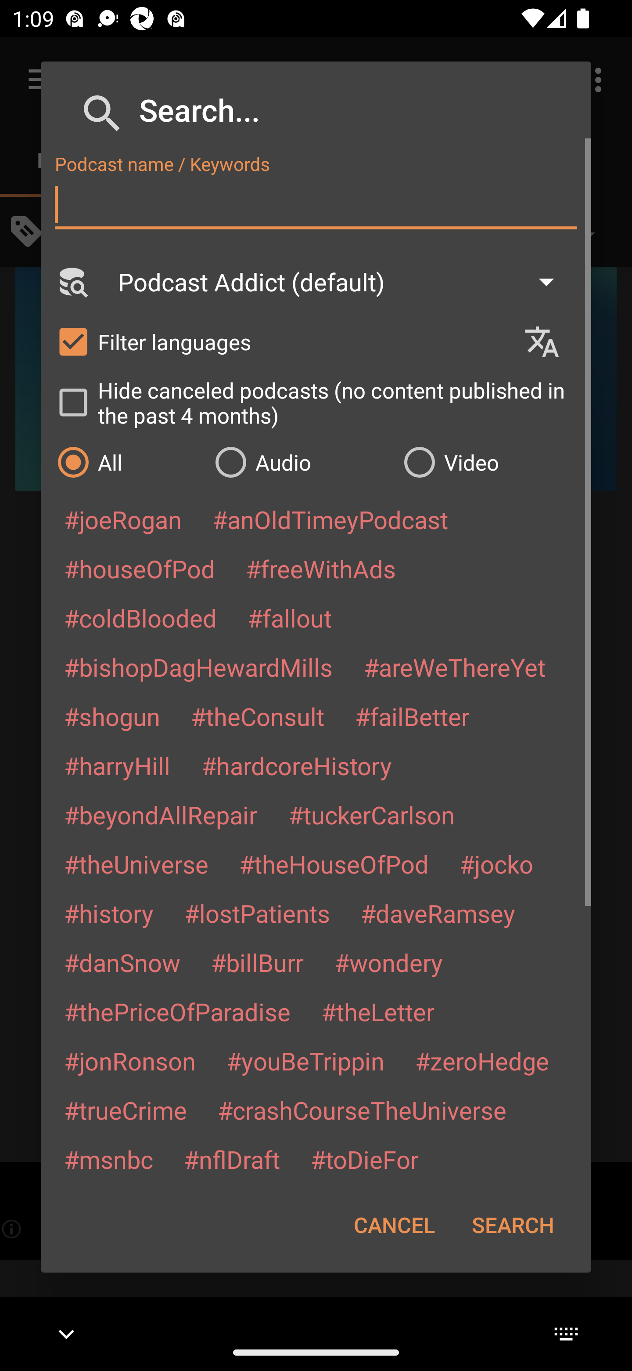 This screenshot has height=1371, width=632. I want to click on #beyondAllRepair, so click(161, 814).